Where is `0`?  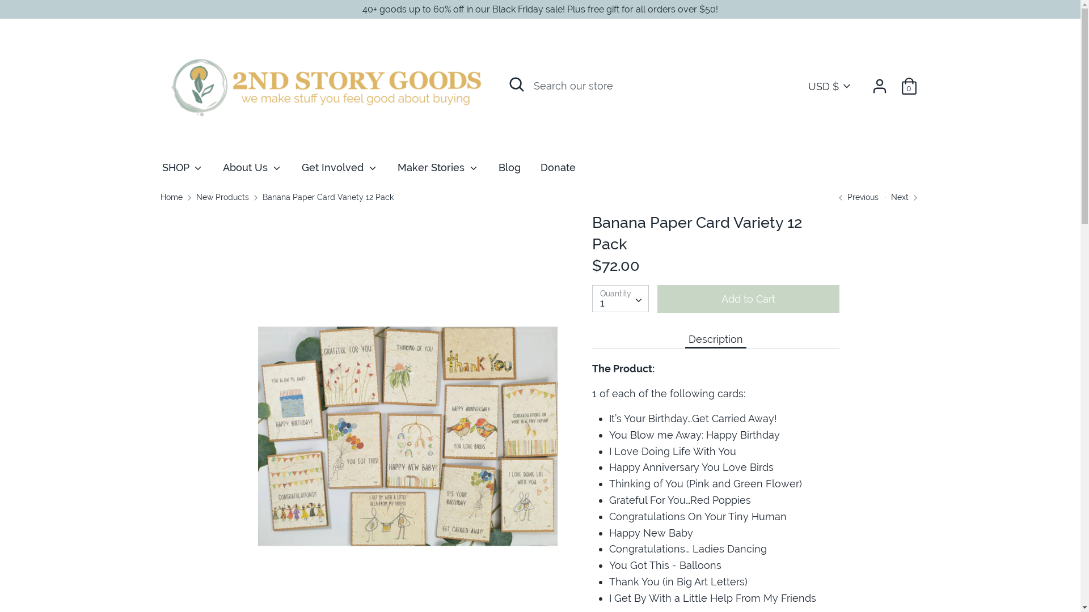
0 is located at coordinates (909, 82).